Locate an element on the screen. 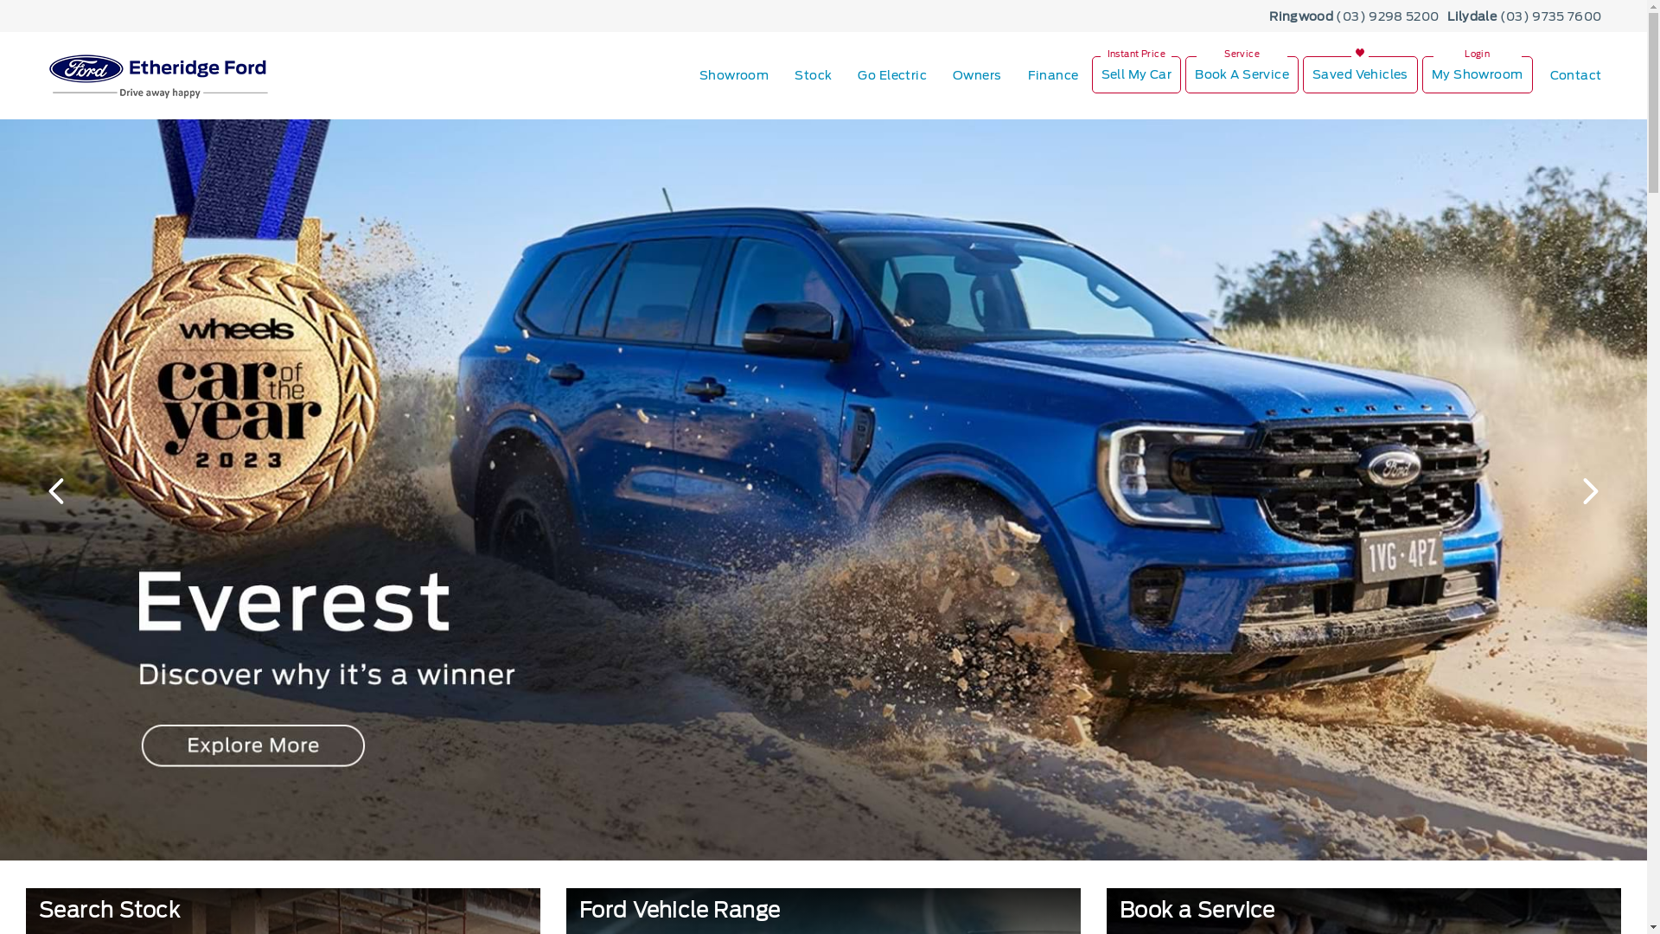  Showroom is located at coordinates (734, 76).